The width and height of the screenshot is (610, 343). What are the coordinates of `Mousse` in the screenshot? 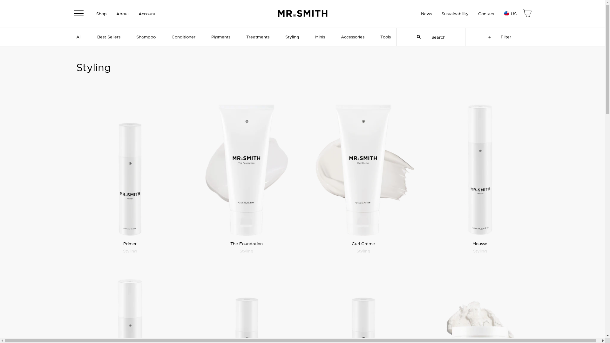 It's located at (480, 244).